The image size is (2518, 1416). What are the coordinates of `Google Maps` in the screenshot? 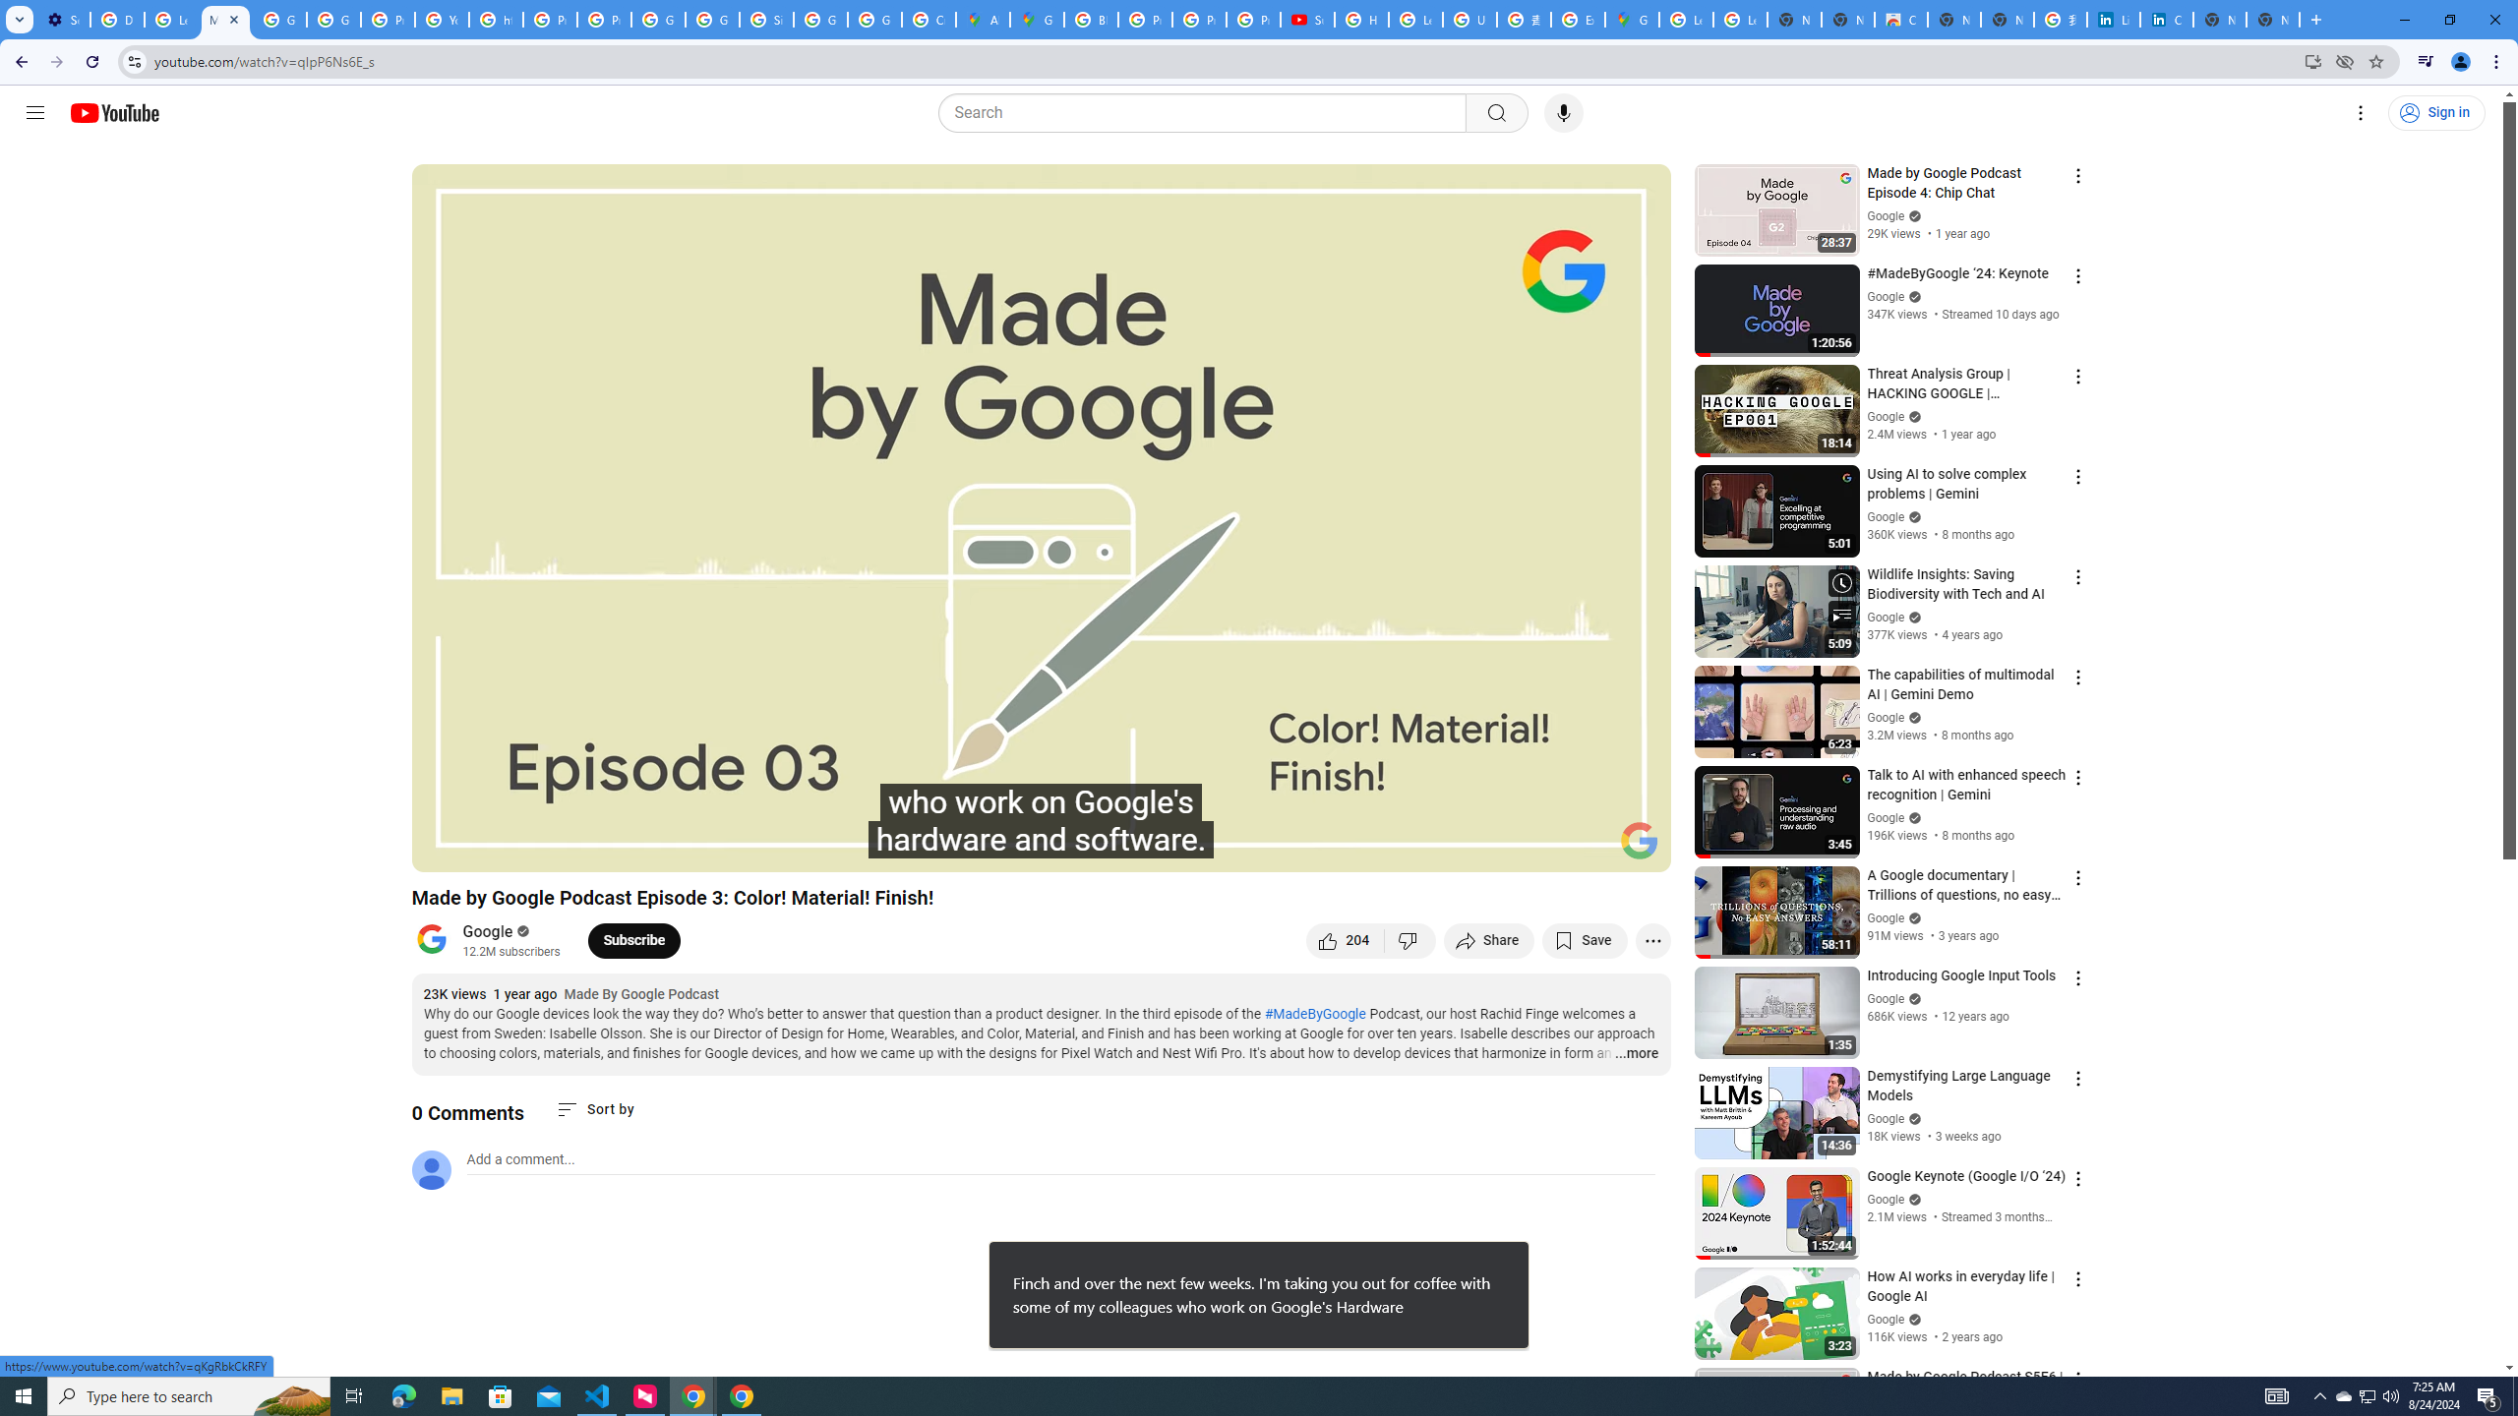 It's located at (1037, 20).